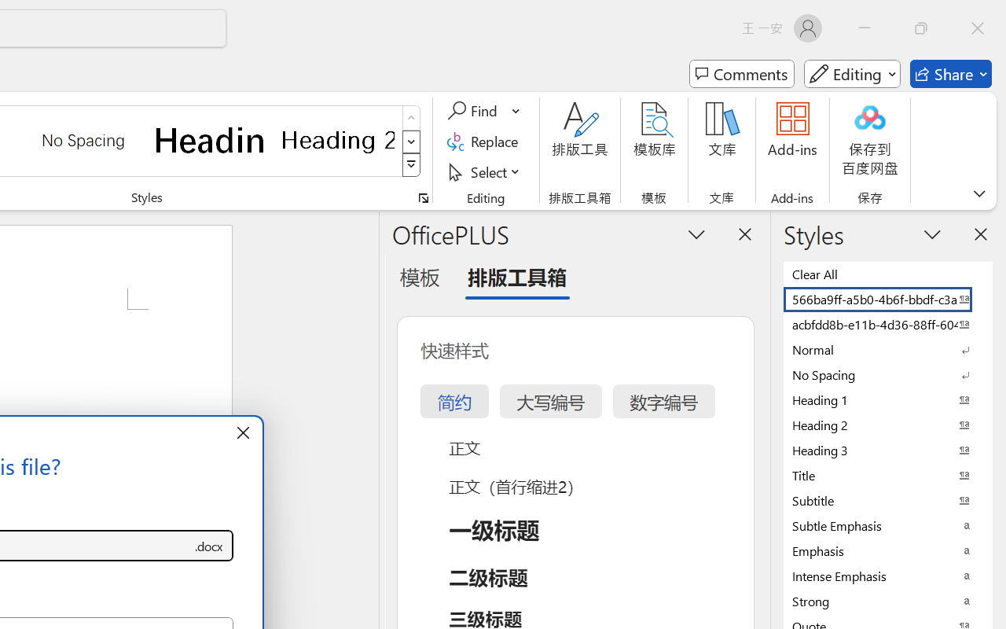  What do you see at coordinates (486, 171) in the screenshot?
I see `Select` at bounding box center [486, 171].